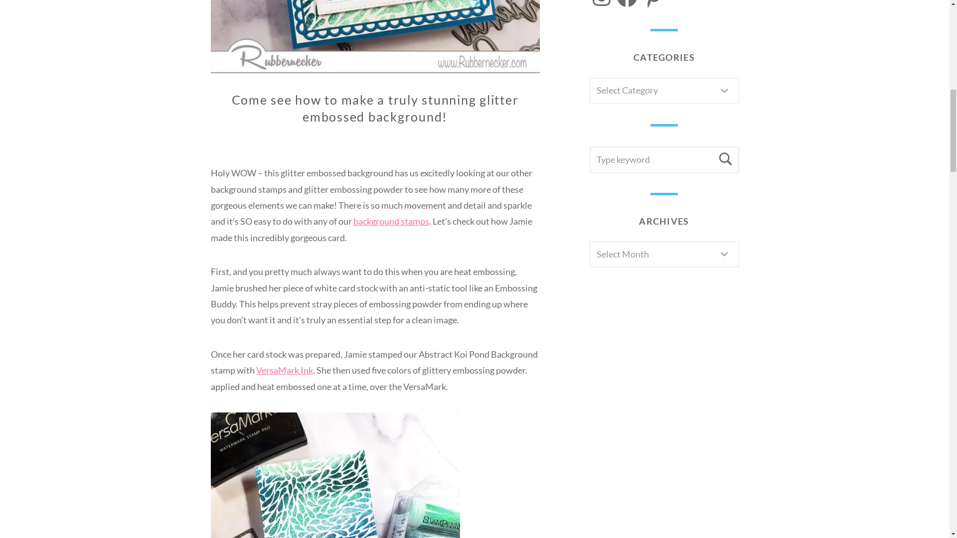  I want to click on Pinterest, so click(652, 4).